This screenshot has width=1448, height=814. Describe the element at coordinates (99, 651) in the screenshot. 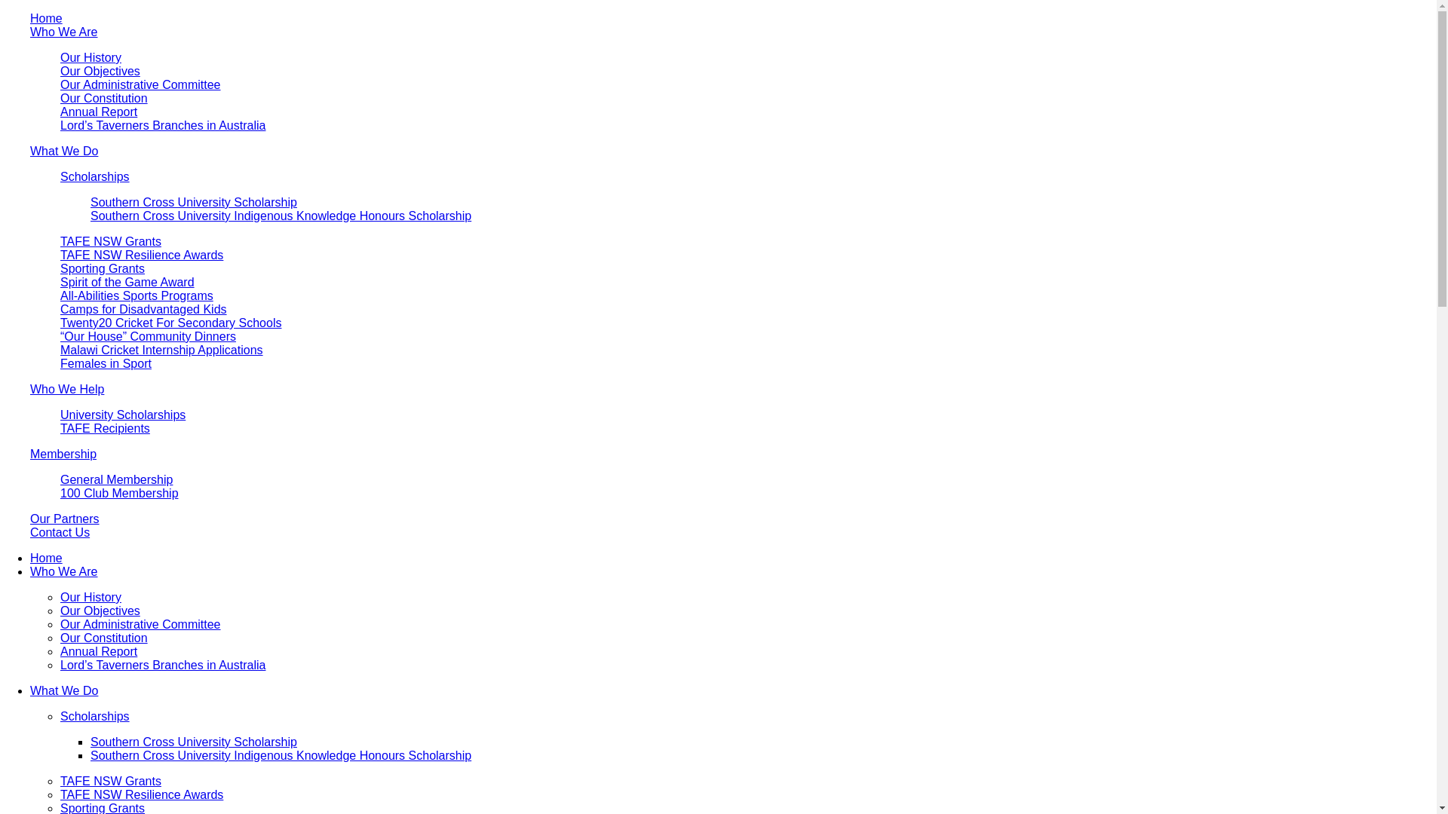

I see `Annual Report` at that location.